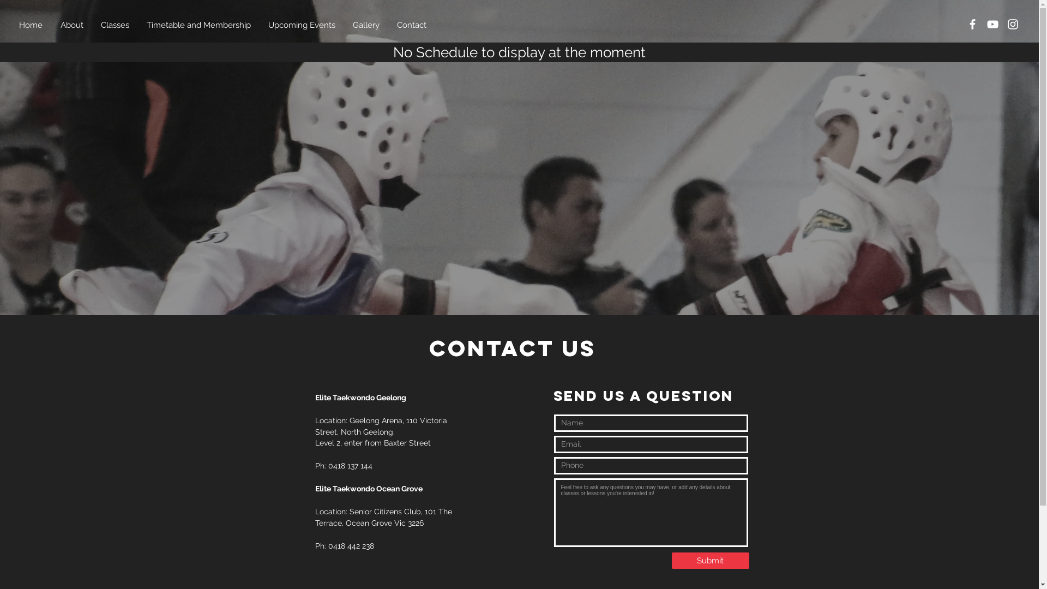 This screenshot has height=589, width=1047. I want to click on Timetable and Membership, so click(200, 25).